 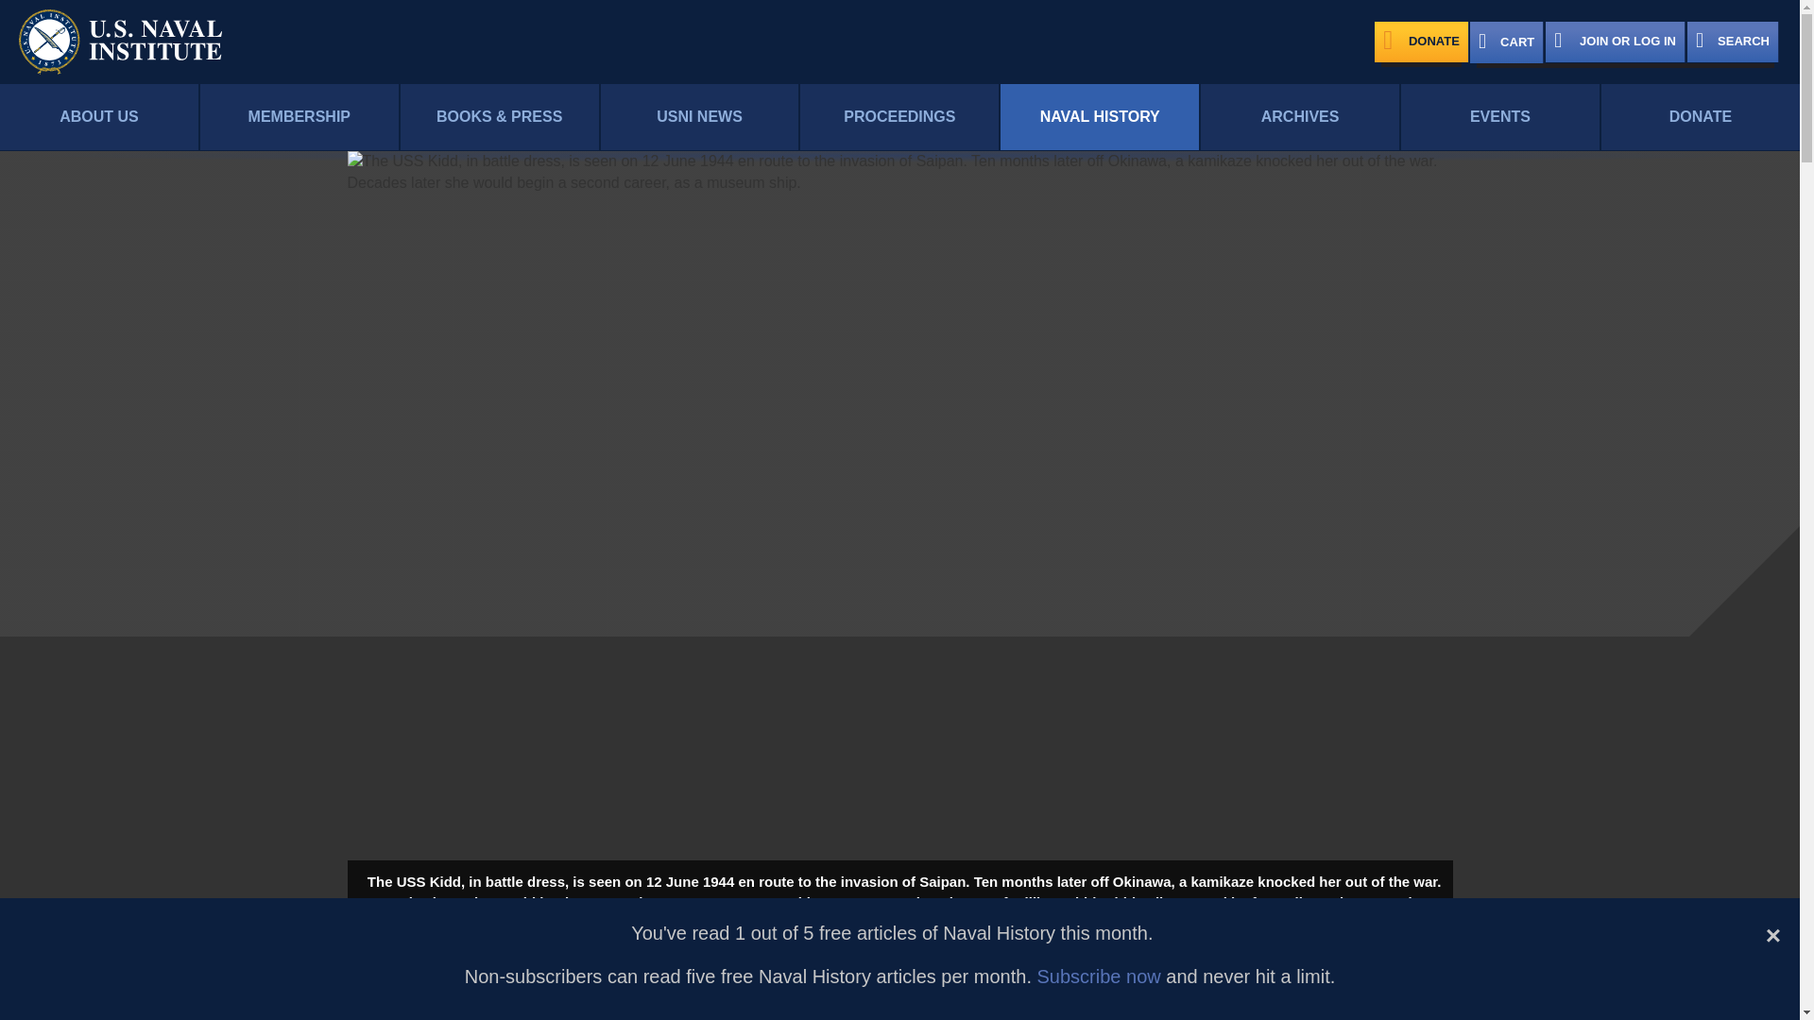 I want to click on SEARCH, so click(x=1733, y=42).